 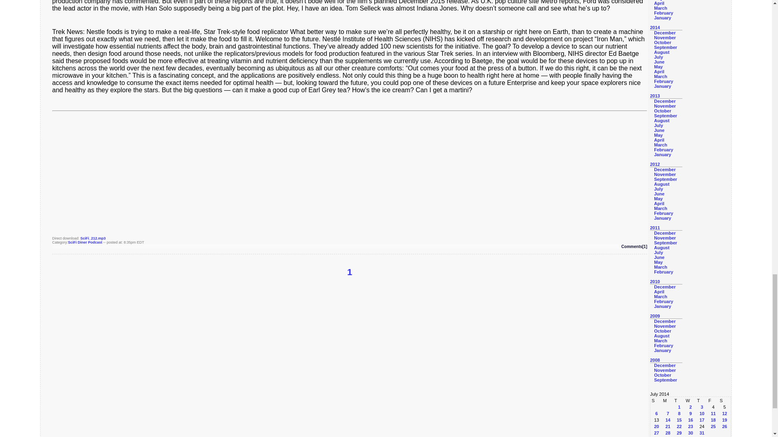 What do you see at coordinates (713, 400) in the screenshot?
I see `Friday` at bounding box center [713, 400].